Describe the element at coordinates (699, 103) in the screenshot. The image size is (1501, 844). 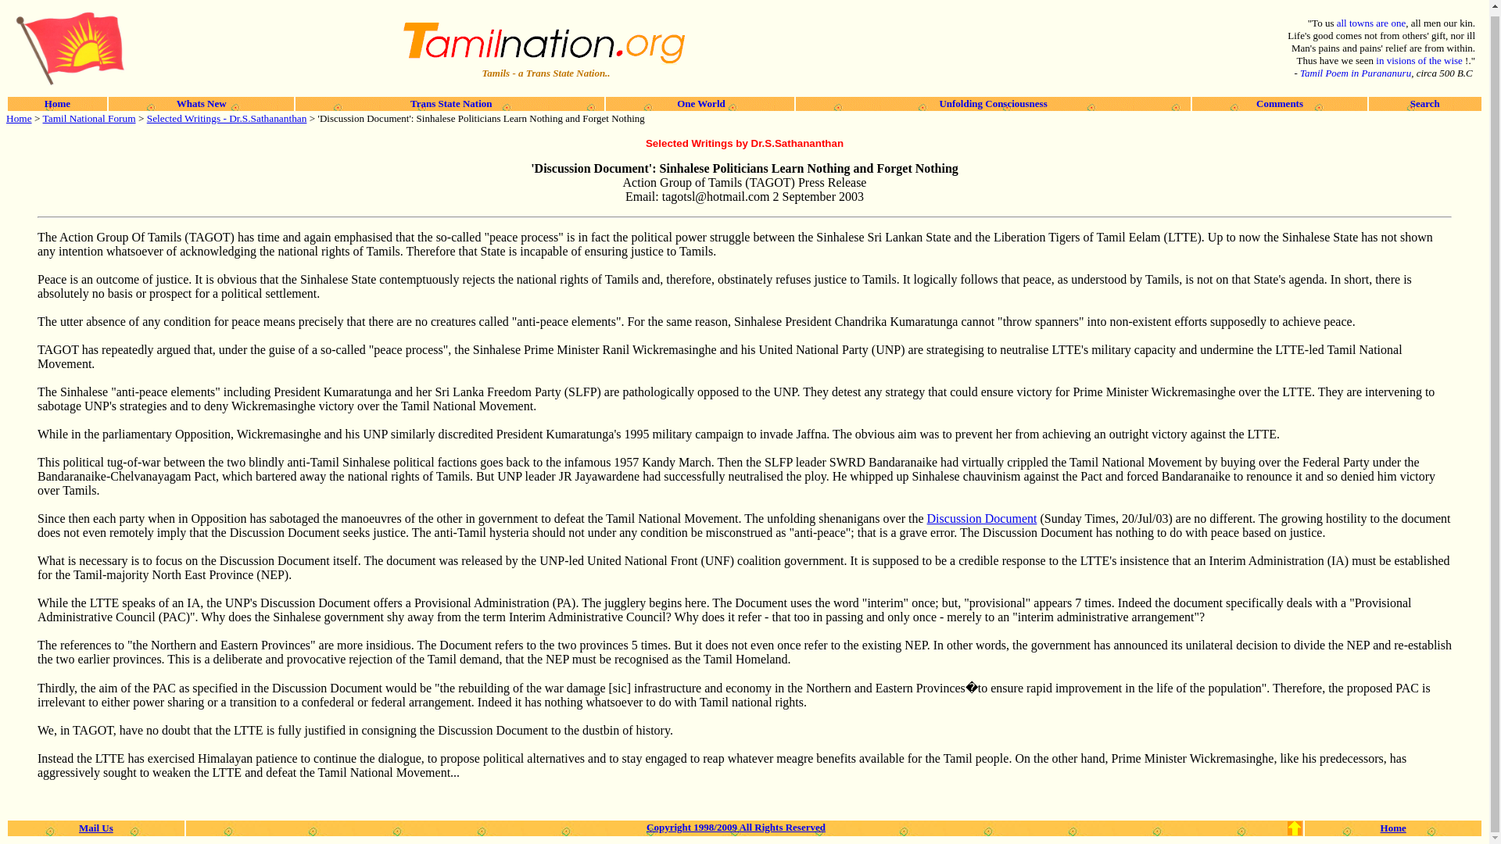
I see ` One World` at that location.